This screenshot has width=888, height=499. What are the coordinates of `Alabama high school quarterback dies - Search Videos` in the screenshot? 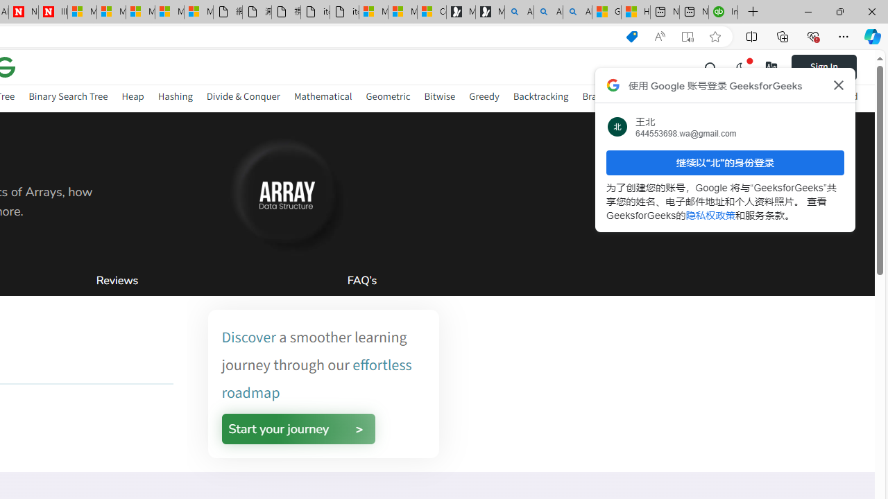 It's located at (577, 12).